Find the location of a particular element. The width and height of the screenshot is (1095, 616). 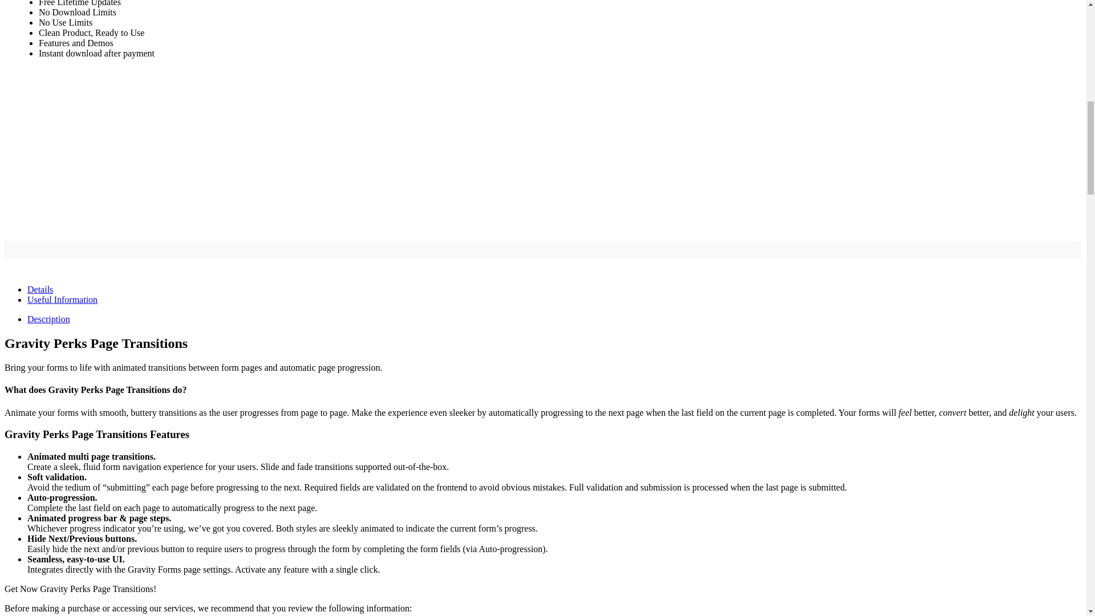

Description is located at coordinates (48, 319).